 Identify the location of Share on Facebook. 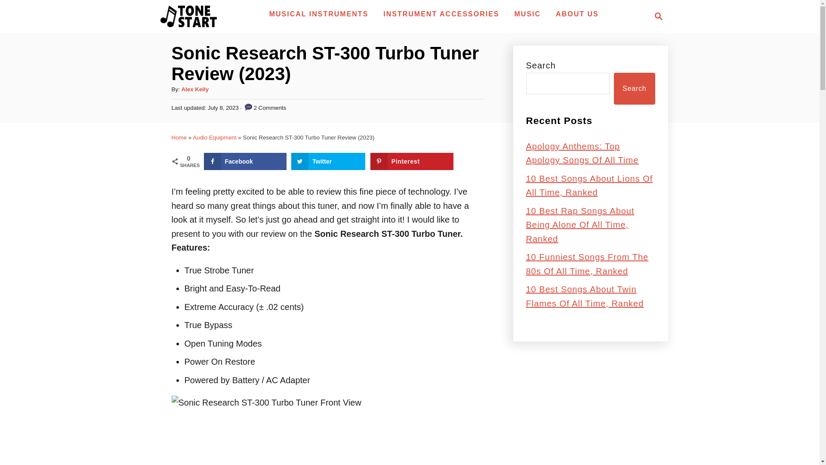
(245, 161).